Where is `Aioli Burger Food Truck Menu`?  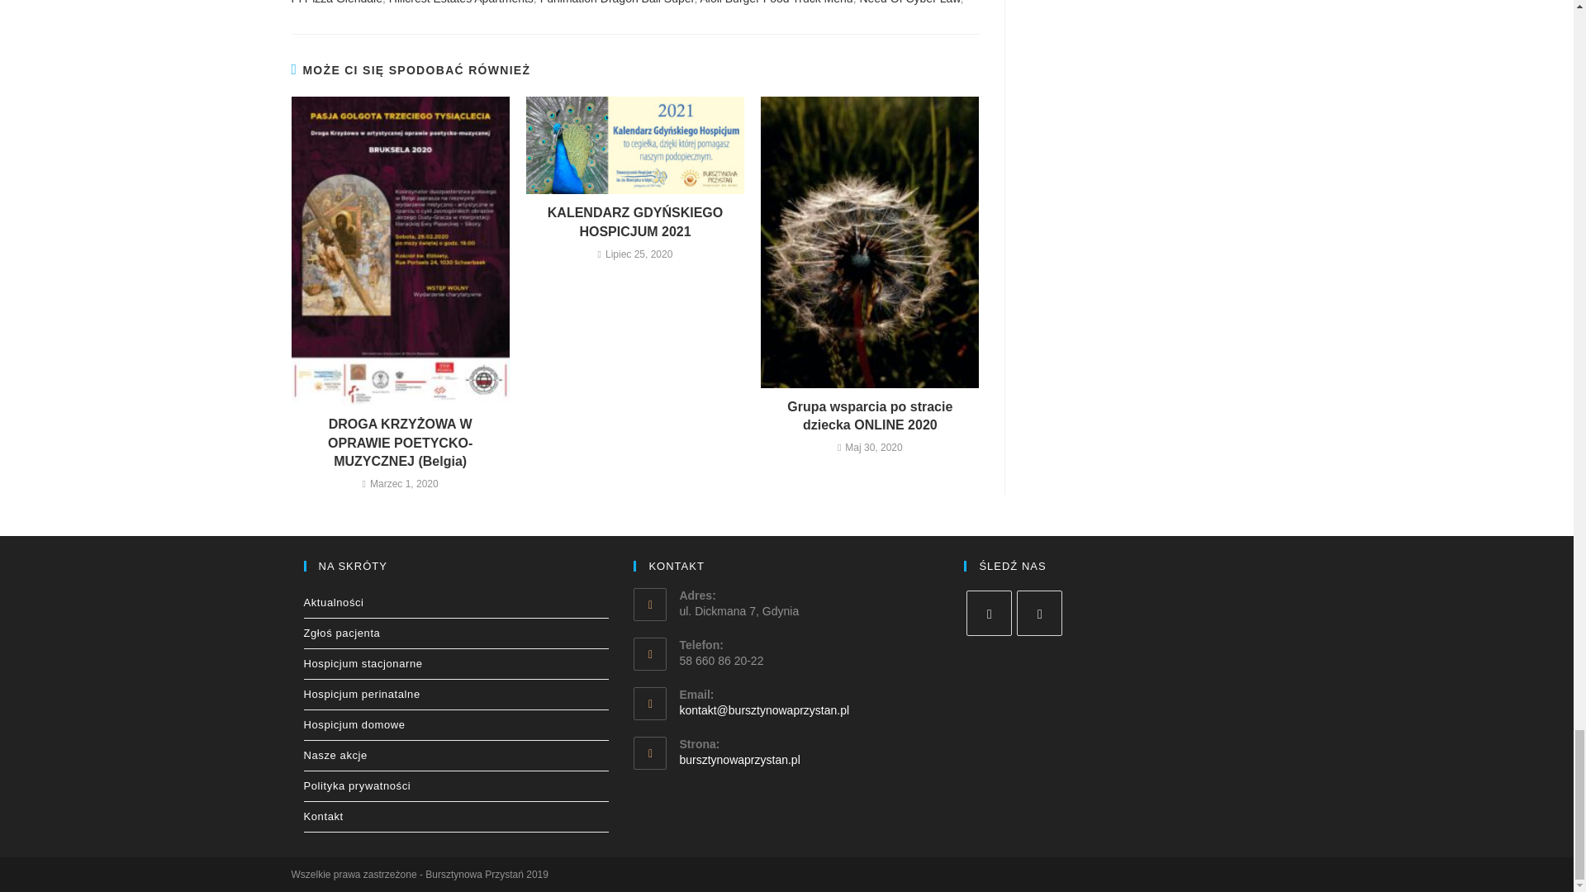 Aioli Burger Food Truck Menu is located at coordinates (776, 2).